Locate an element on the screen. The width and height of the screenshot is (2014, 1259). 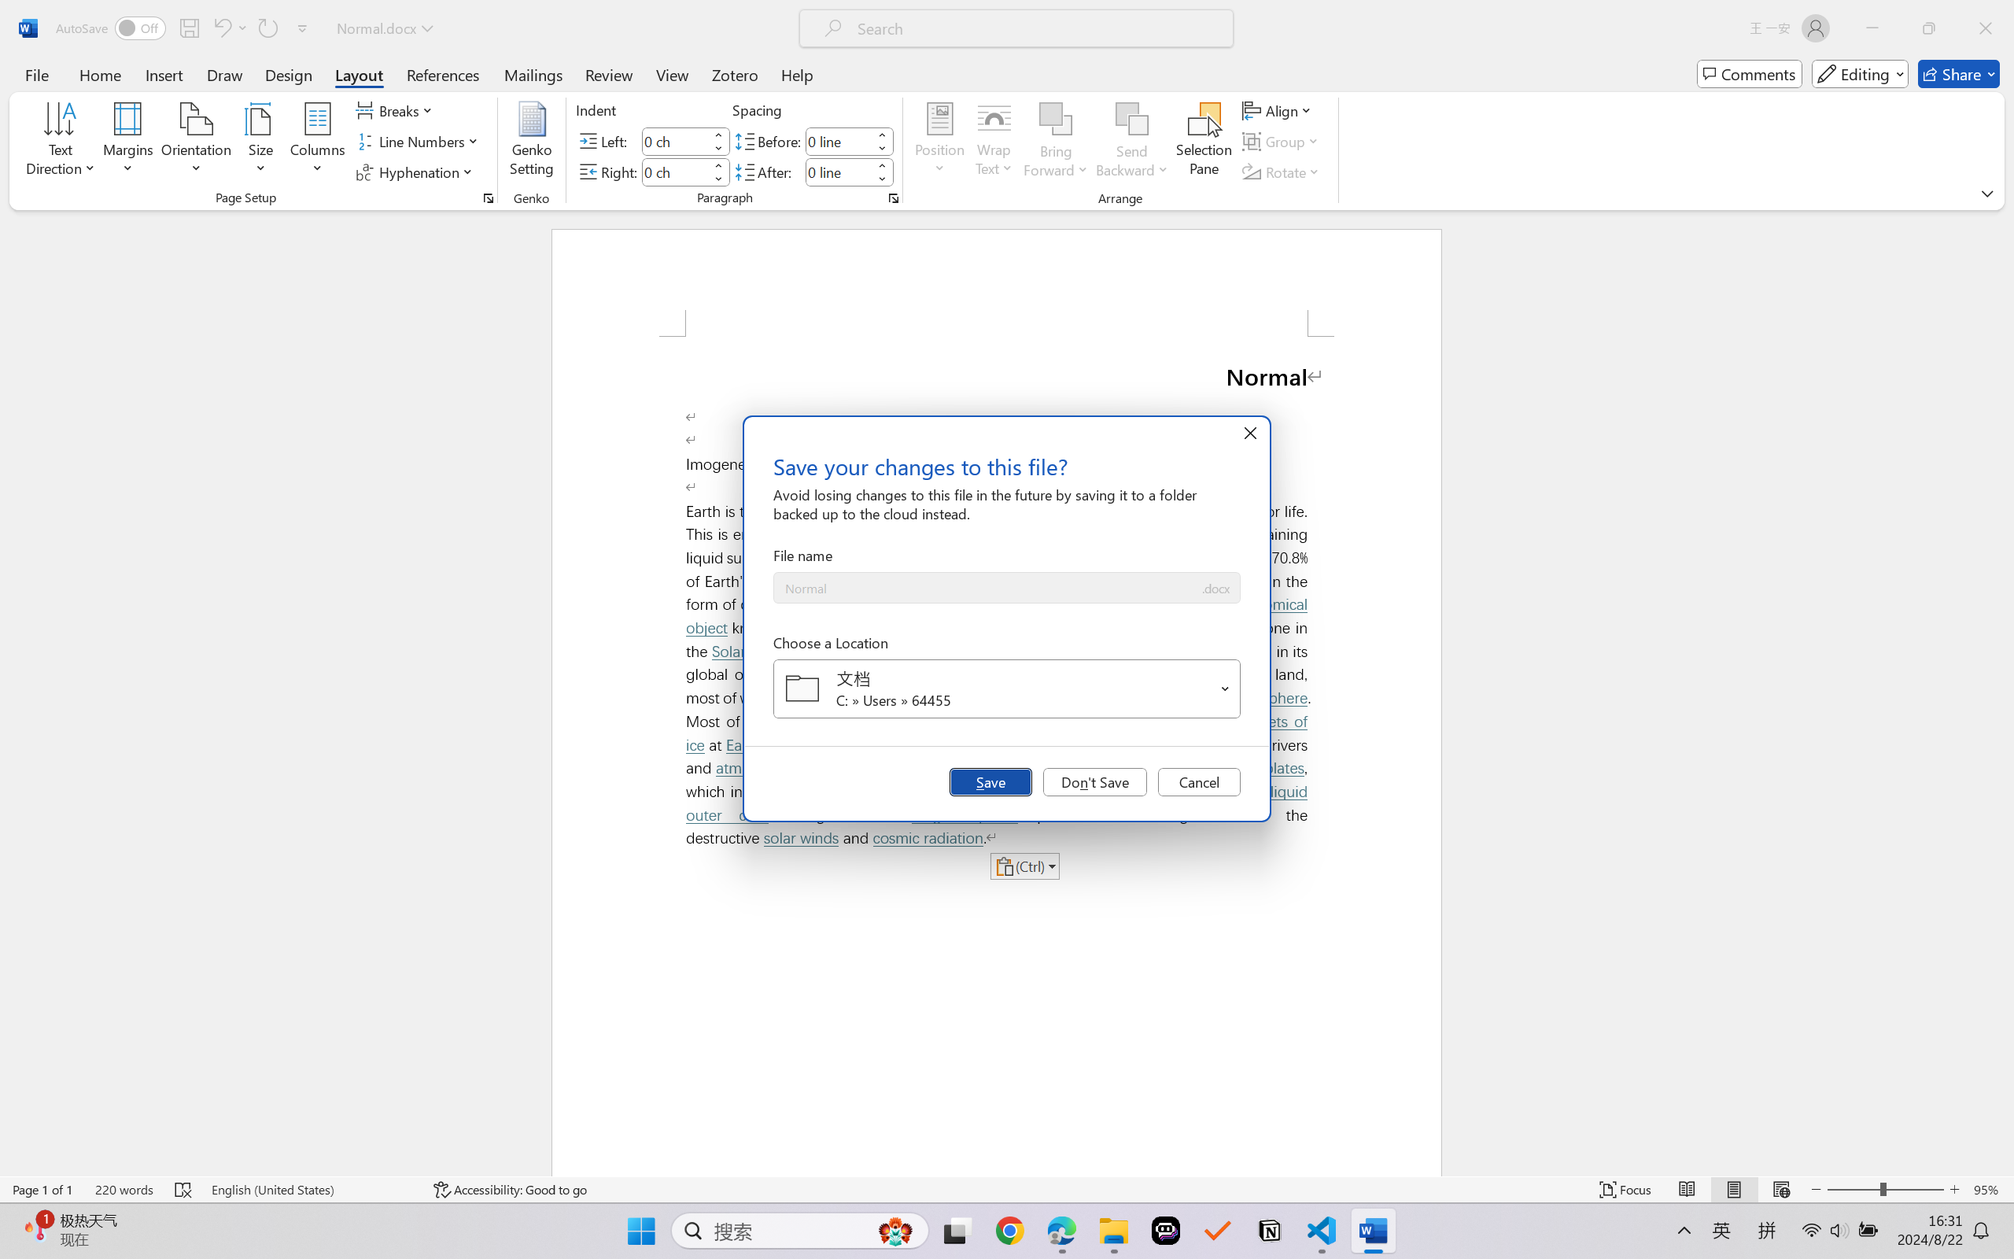
Size is located at coordinates (261, 142).